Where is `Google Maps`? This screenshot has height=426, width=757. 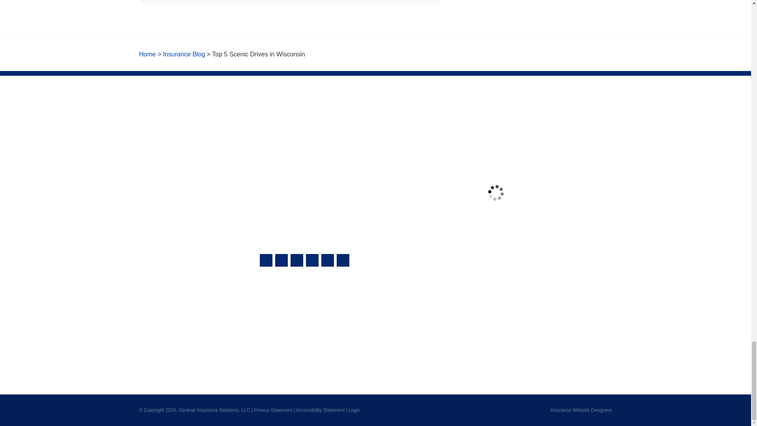 Google Maps is located at coordinates (266, 260).